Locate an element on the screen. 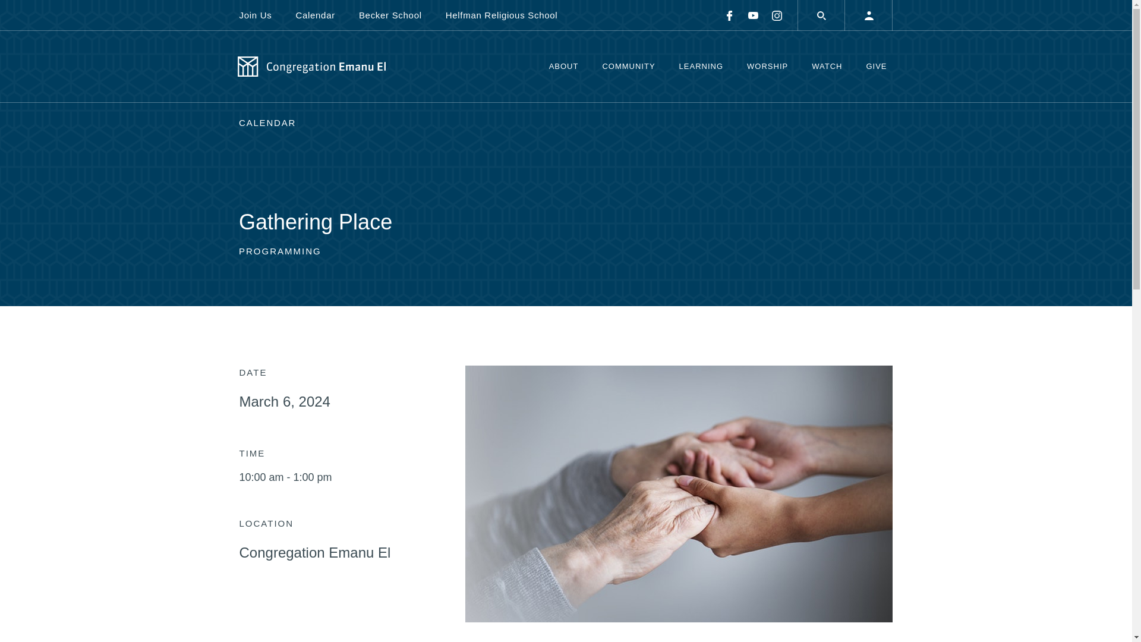 This screenshot has height=642, width=1141. ABOUT is located at coordinates (564, 67).